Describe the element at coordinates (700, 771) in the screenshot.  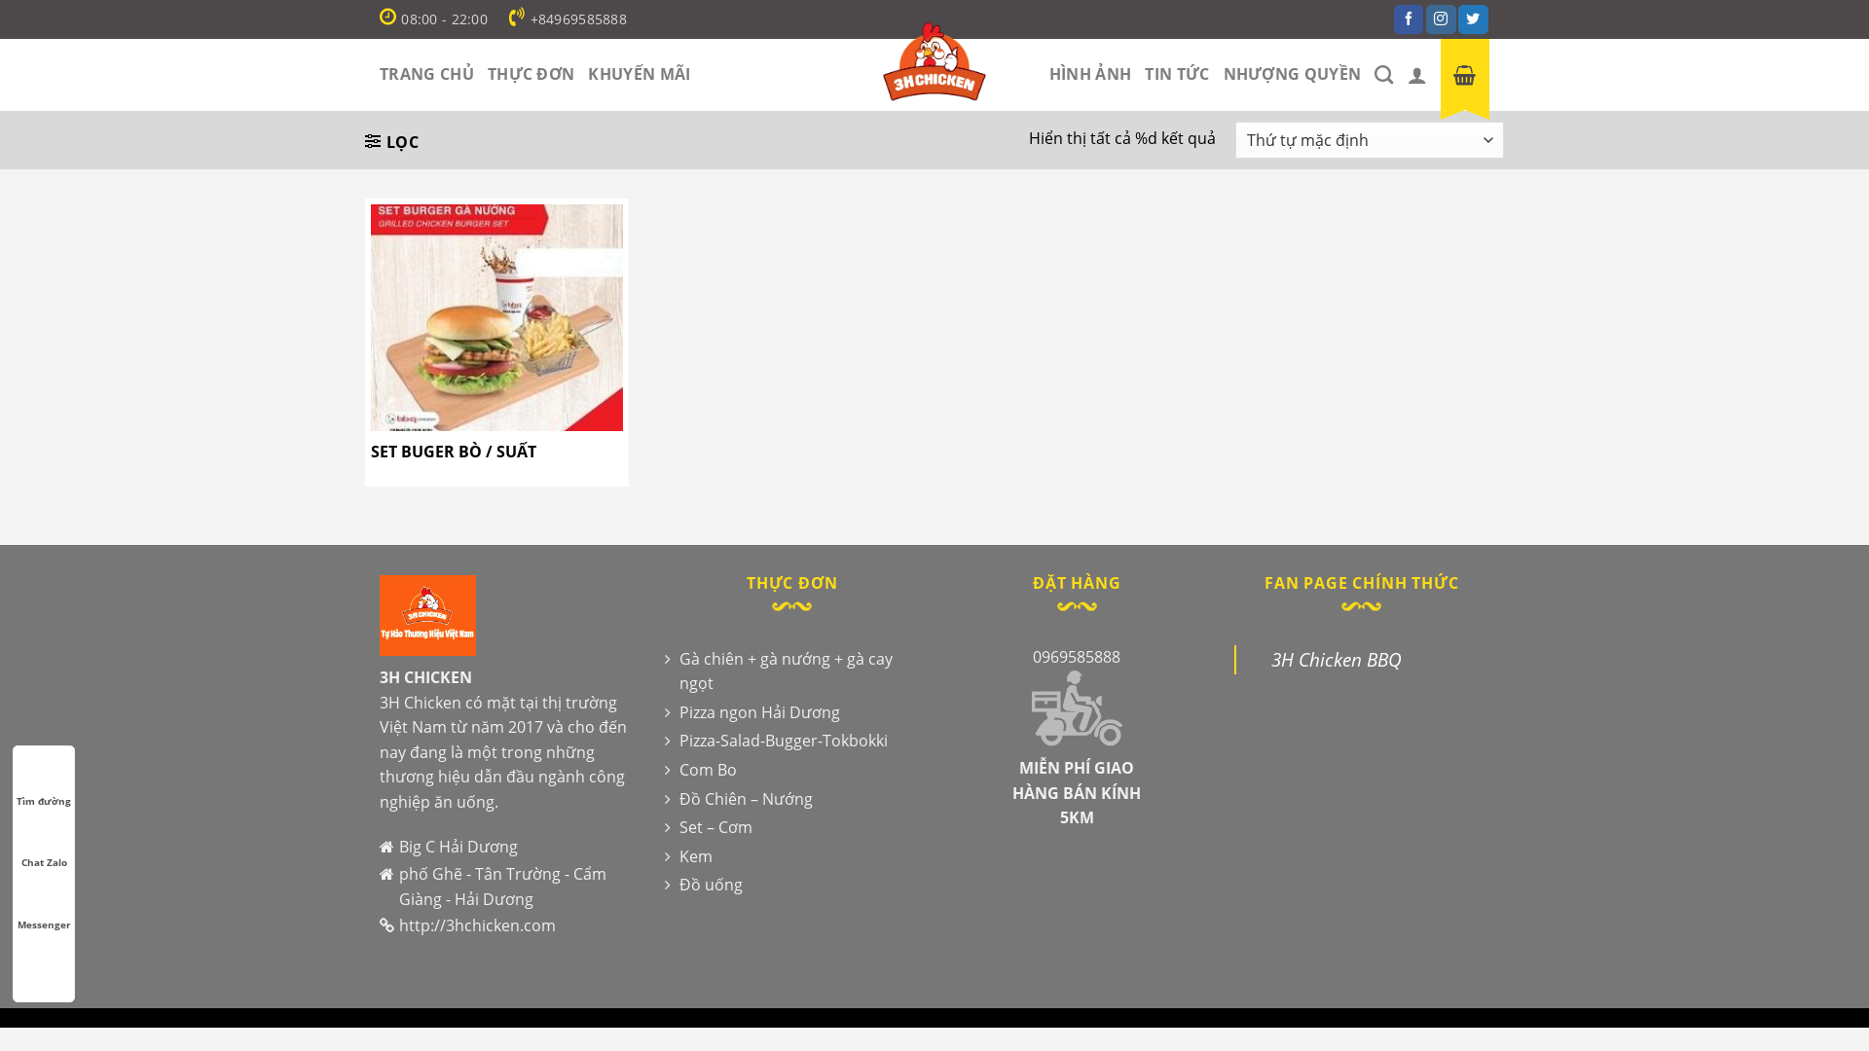
I see `Com Bo` at that location.